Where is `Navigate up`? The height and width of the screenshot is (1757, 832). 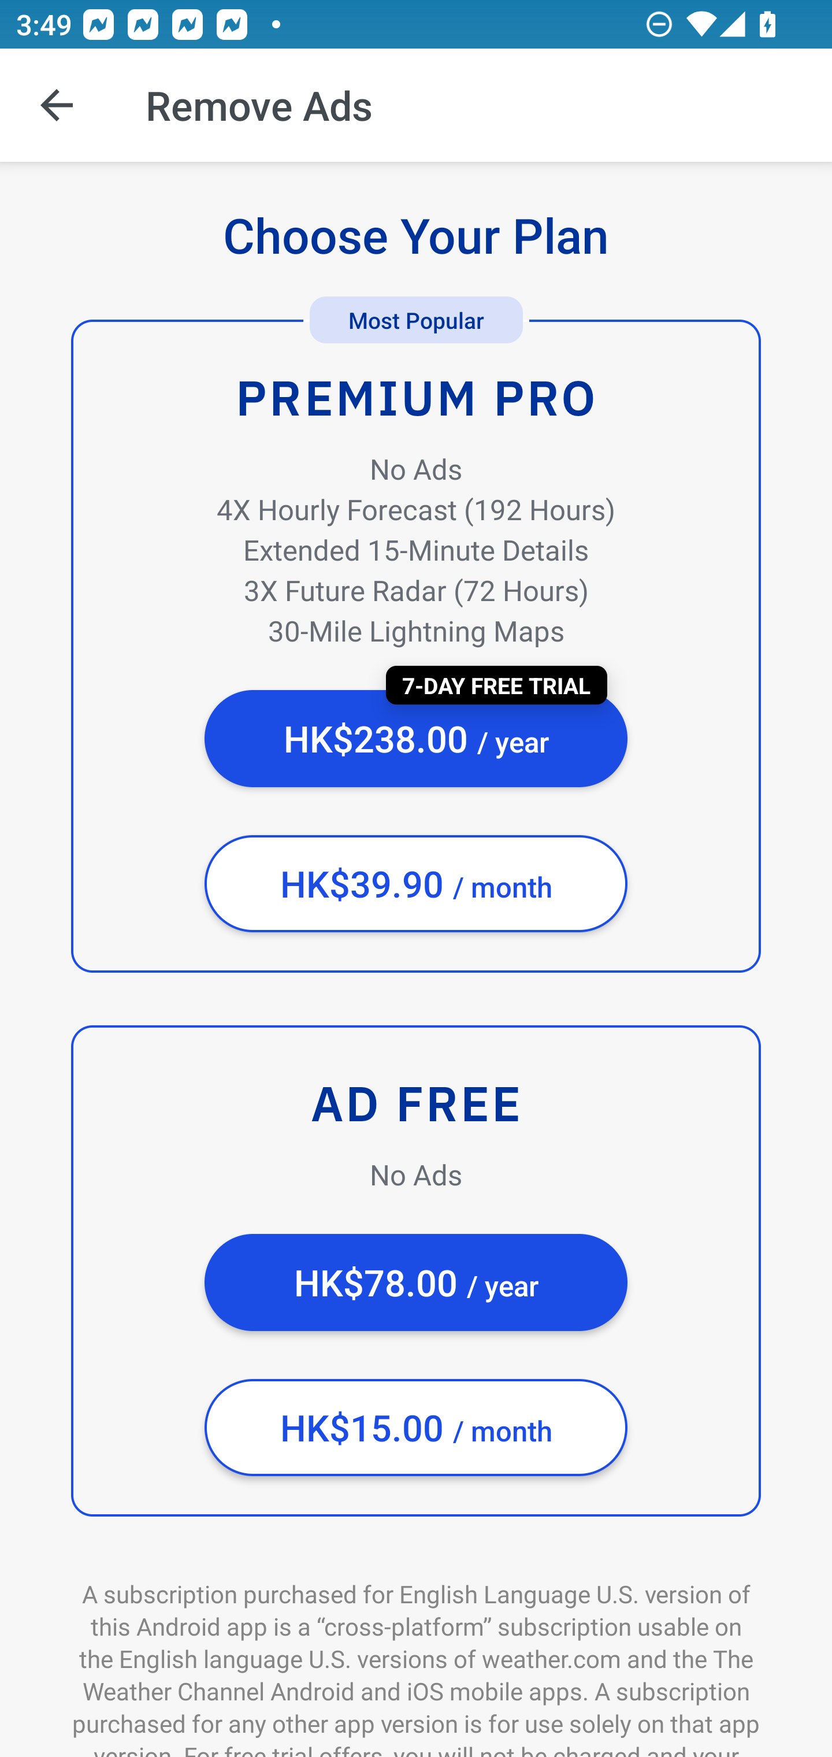
Navigate up is located at coordinates (57, 105).